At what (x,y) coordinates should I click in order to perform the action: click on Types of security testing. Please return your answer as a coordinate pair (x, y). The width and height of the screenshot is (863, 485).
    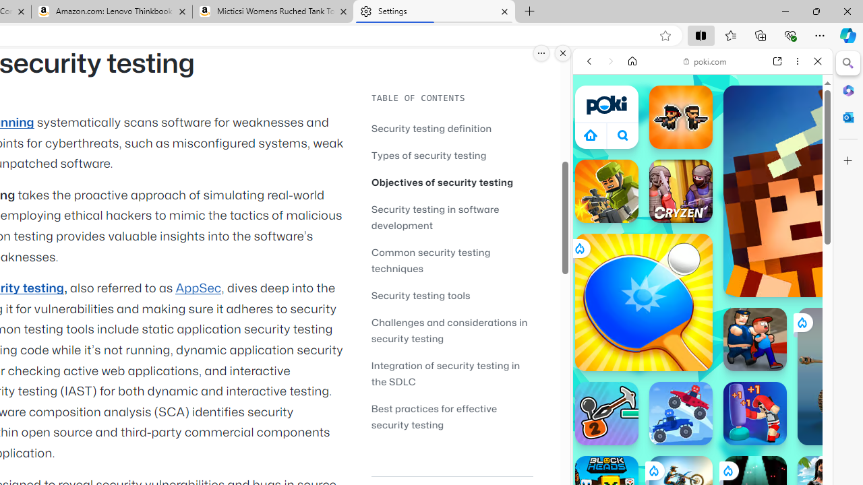
    Looking at the image, I should click on (452, 155).